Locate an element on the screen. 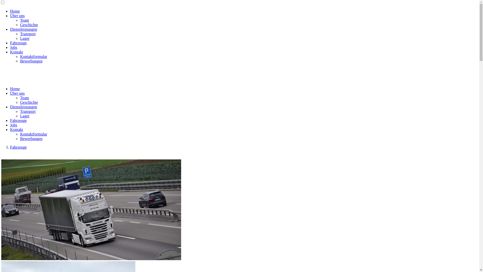 Image resolution: width=483 pixels, height=272 pixels. Bewerbungen is located at coordinates (31, 139).